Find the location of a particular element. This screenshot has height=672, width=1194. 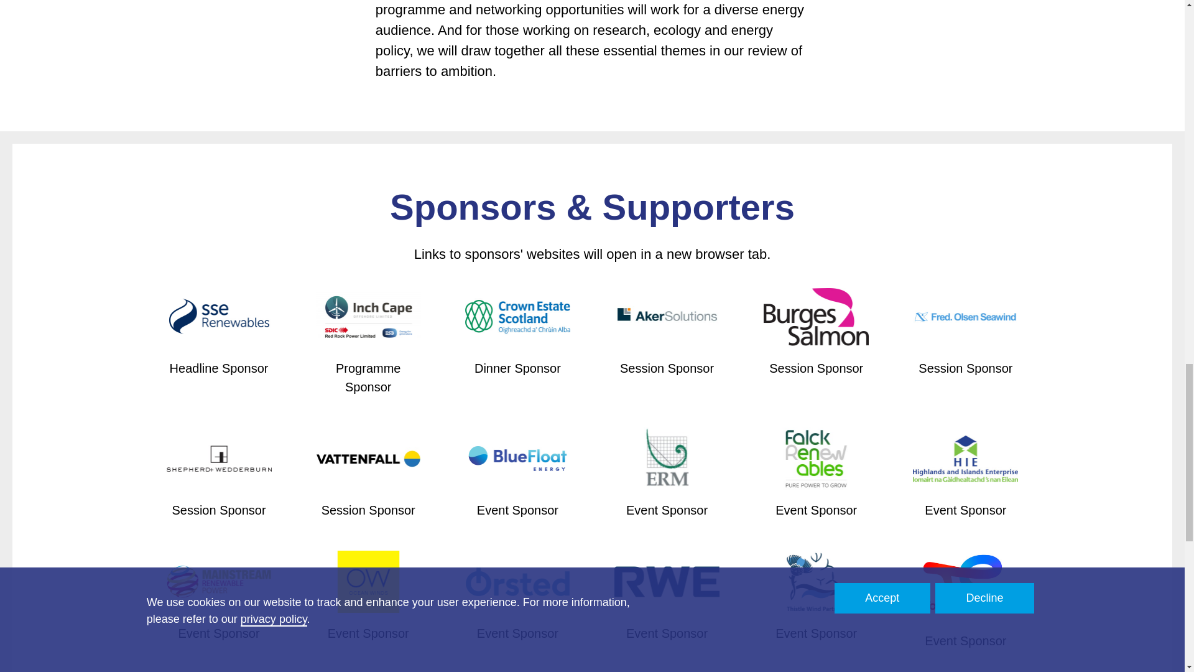

Burges Salmon is located at coordinates (816, 317).